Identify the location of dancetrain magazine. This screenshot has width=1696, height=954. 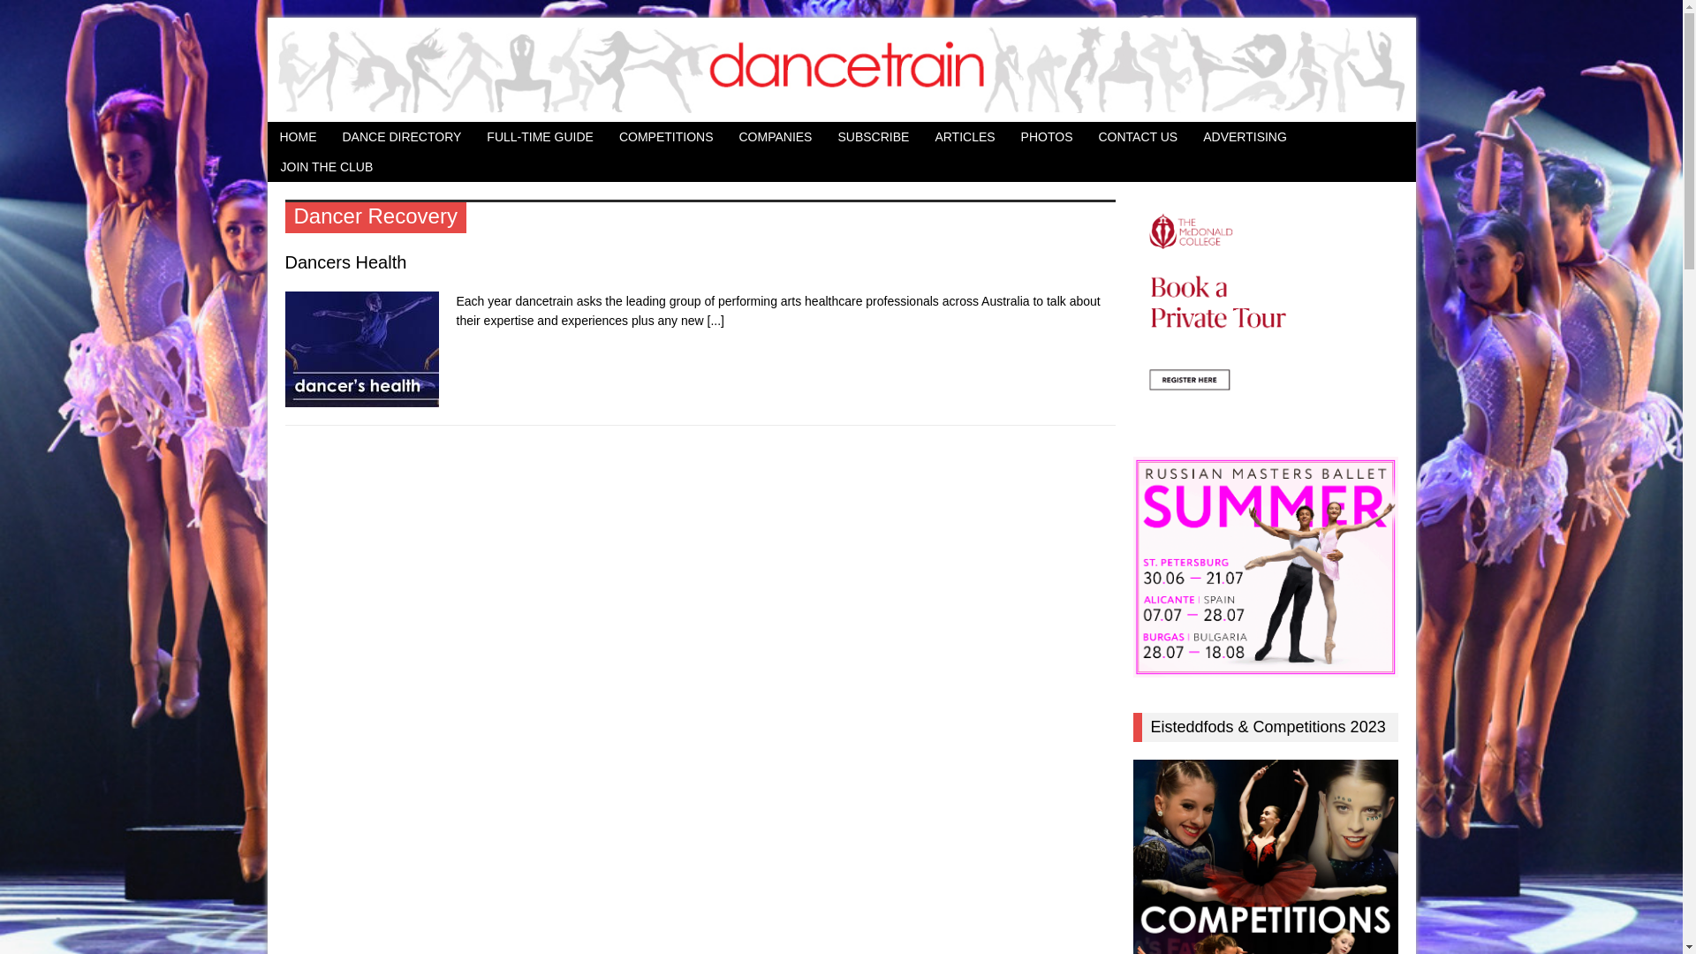
(841, 70).